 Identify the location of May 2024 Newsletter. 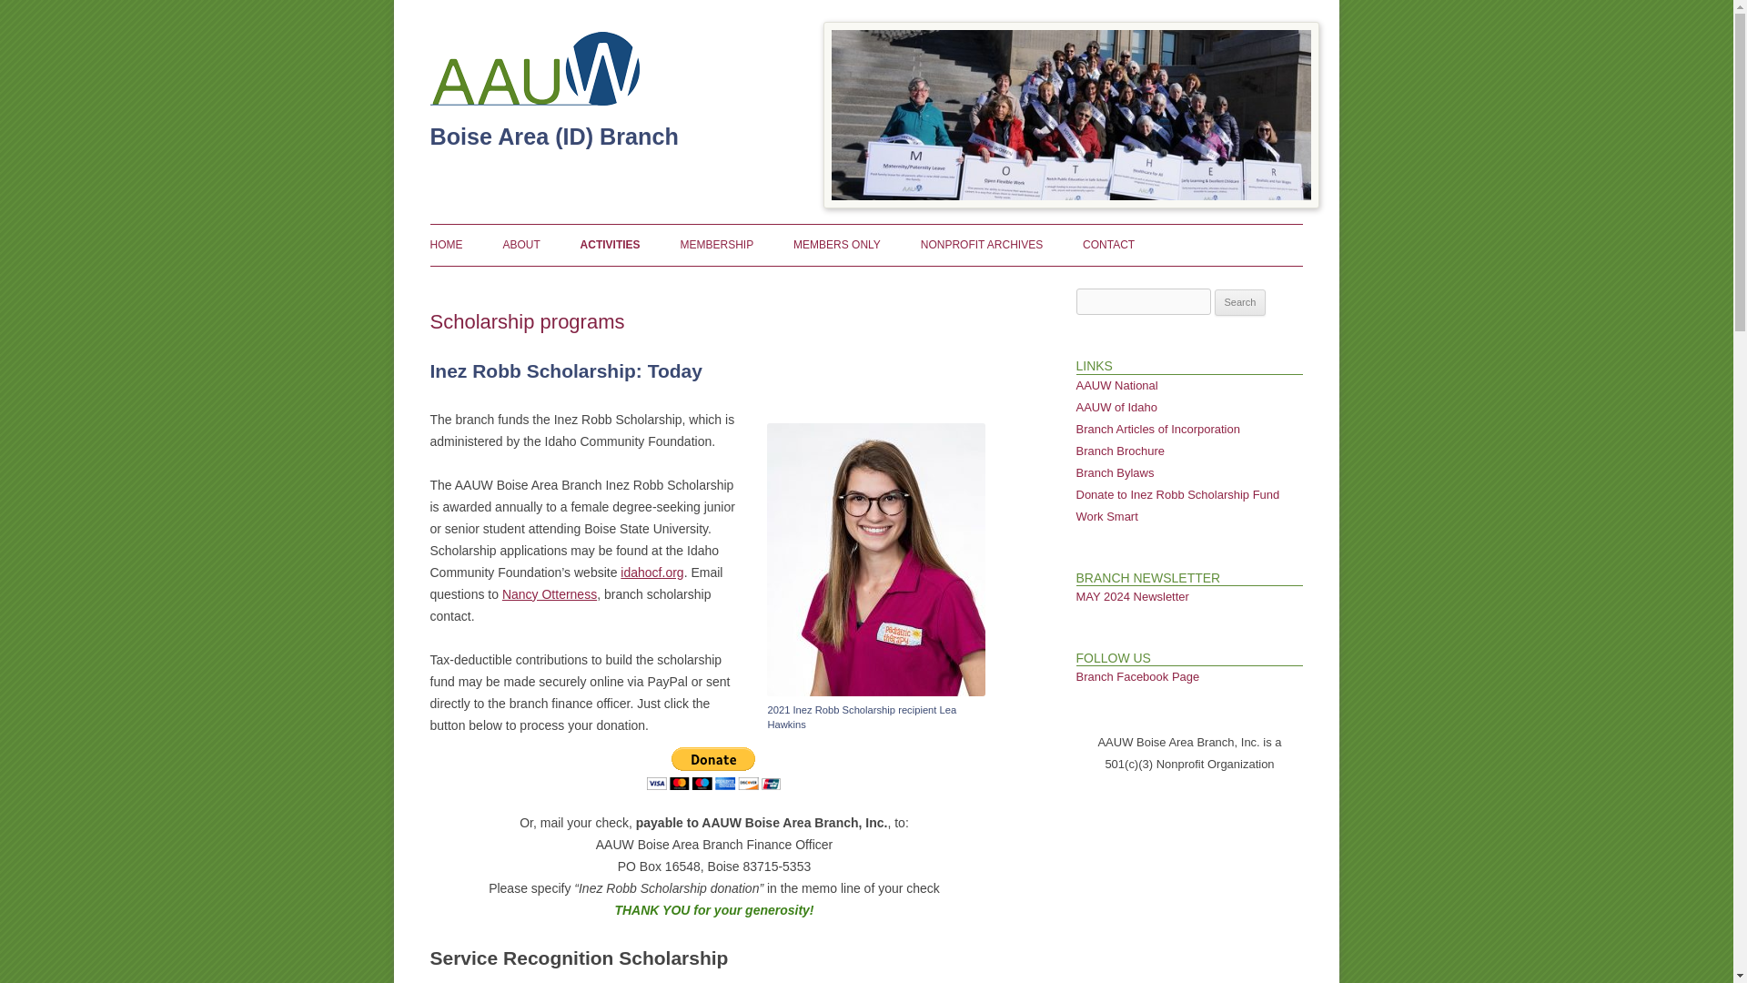
(1132, 597).